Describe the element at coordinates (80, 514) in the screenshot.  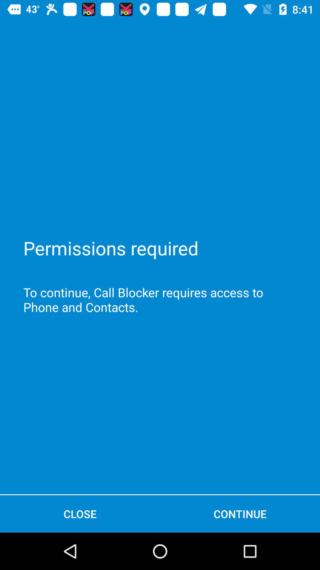
I see `tap close` at that location.